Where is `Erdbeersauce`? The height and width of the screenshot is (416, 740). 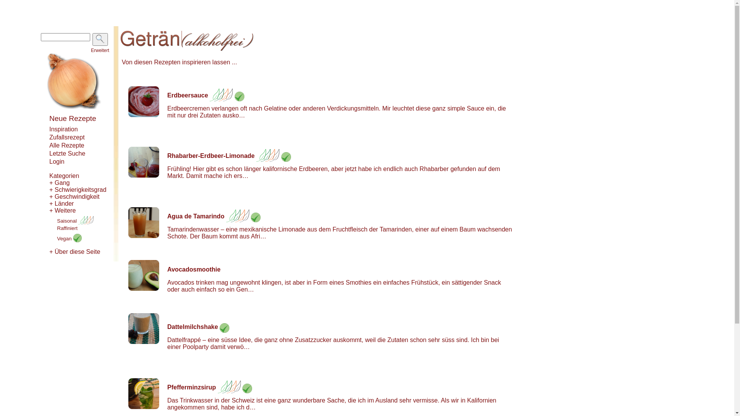 Erdbeersauce is located at coordinates (188, 96).